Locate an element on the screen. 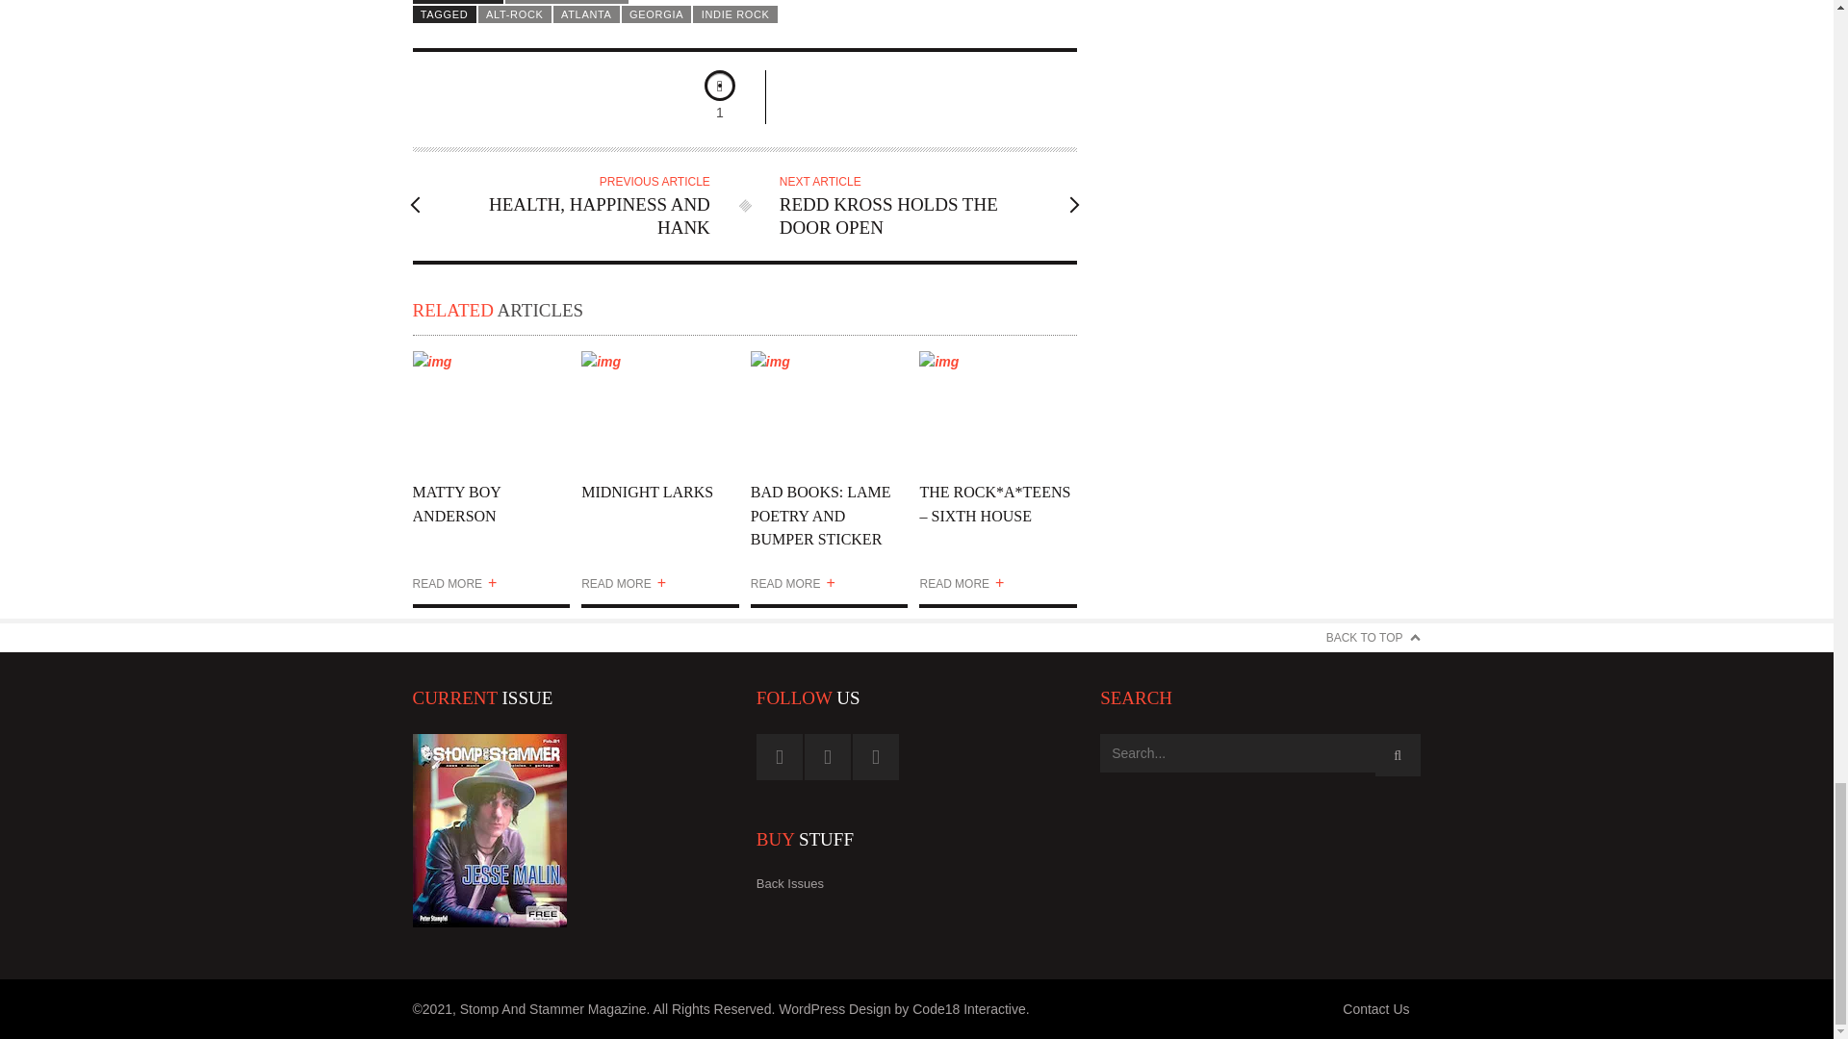  View all posts in Feature Stories is located at coordinates (566, 2).